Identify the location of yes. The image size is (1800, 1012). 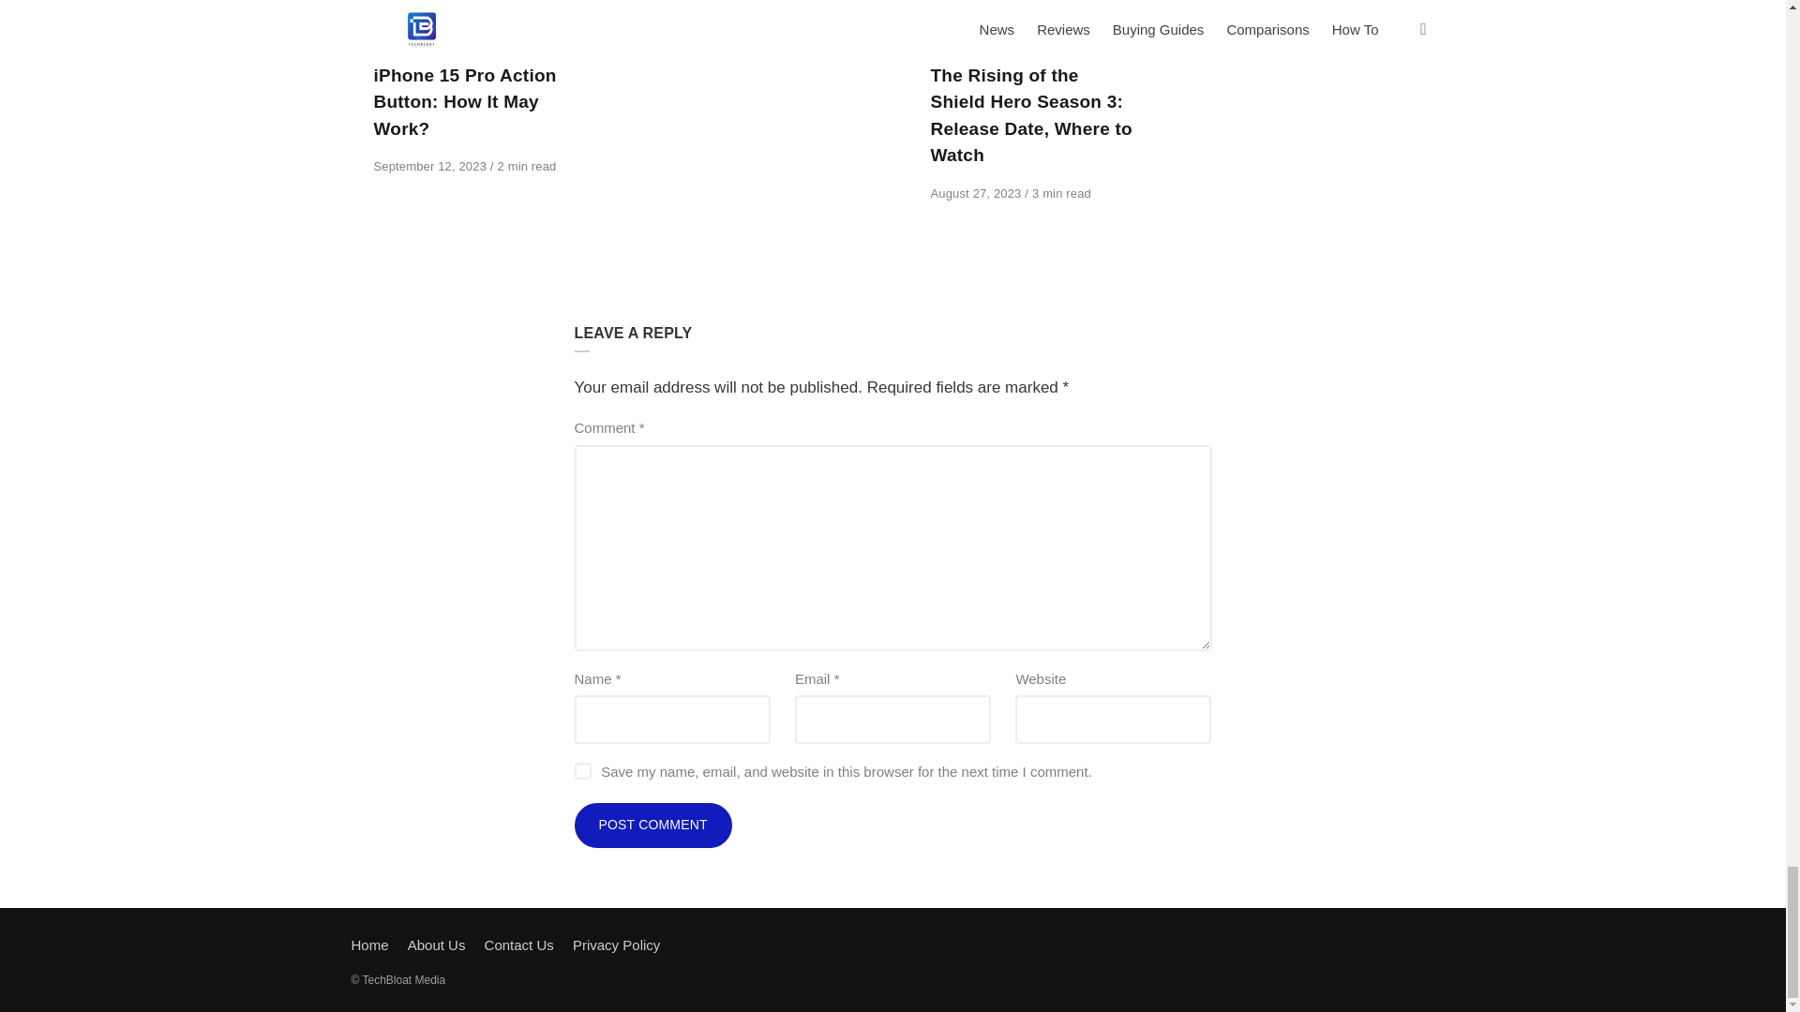
(581, 770).